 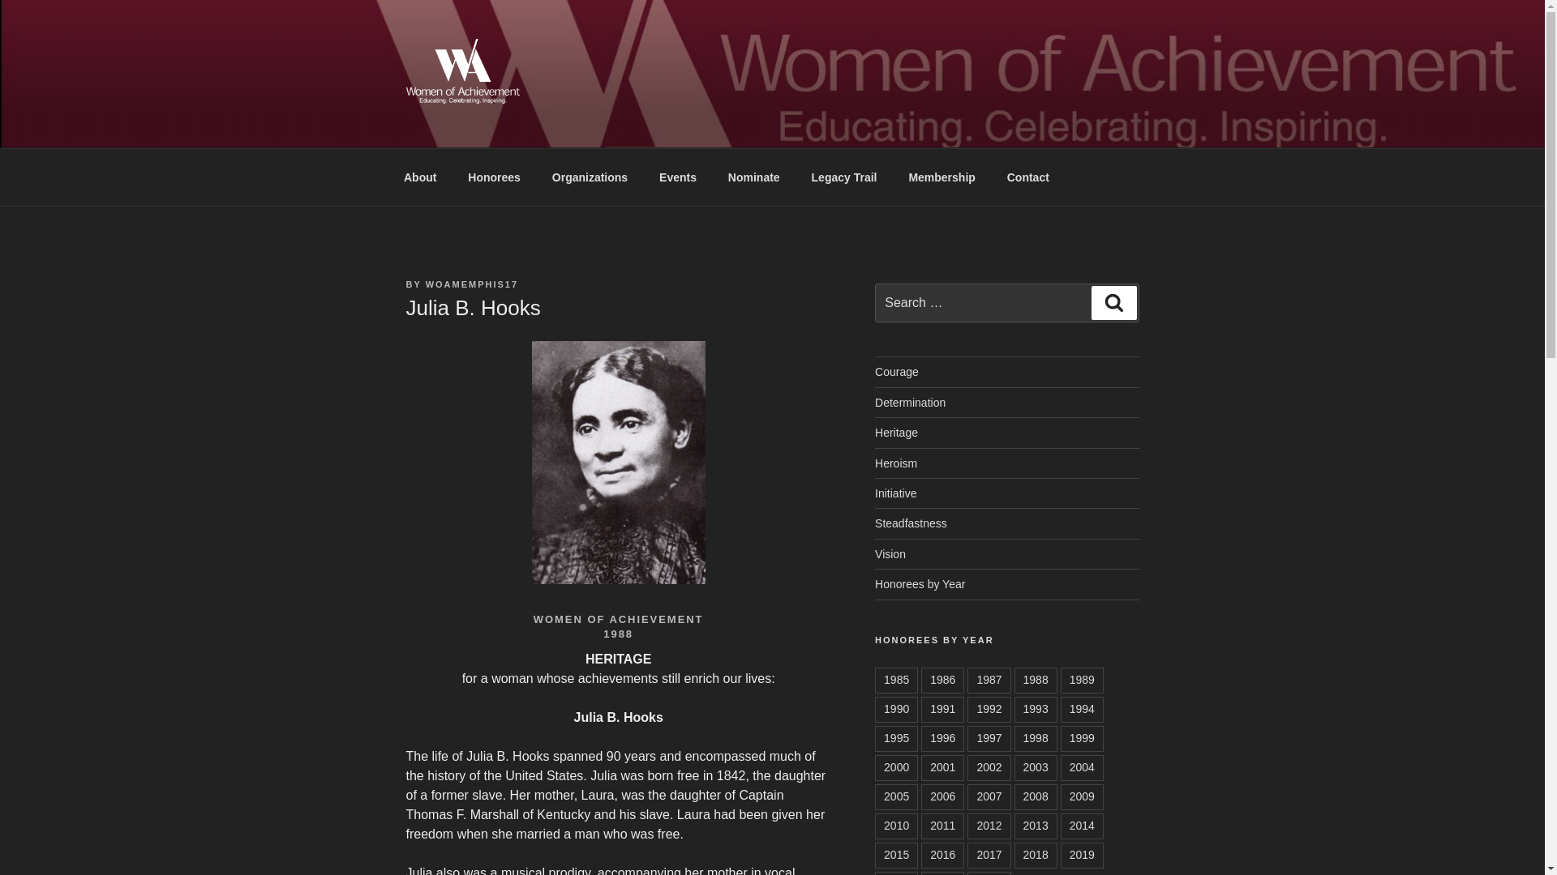 What do you see at coordinates (1036, 681) in the screenshot?
I see `1988` at bounding box center [1036, 681].